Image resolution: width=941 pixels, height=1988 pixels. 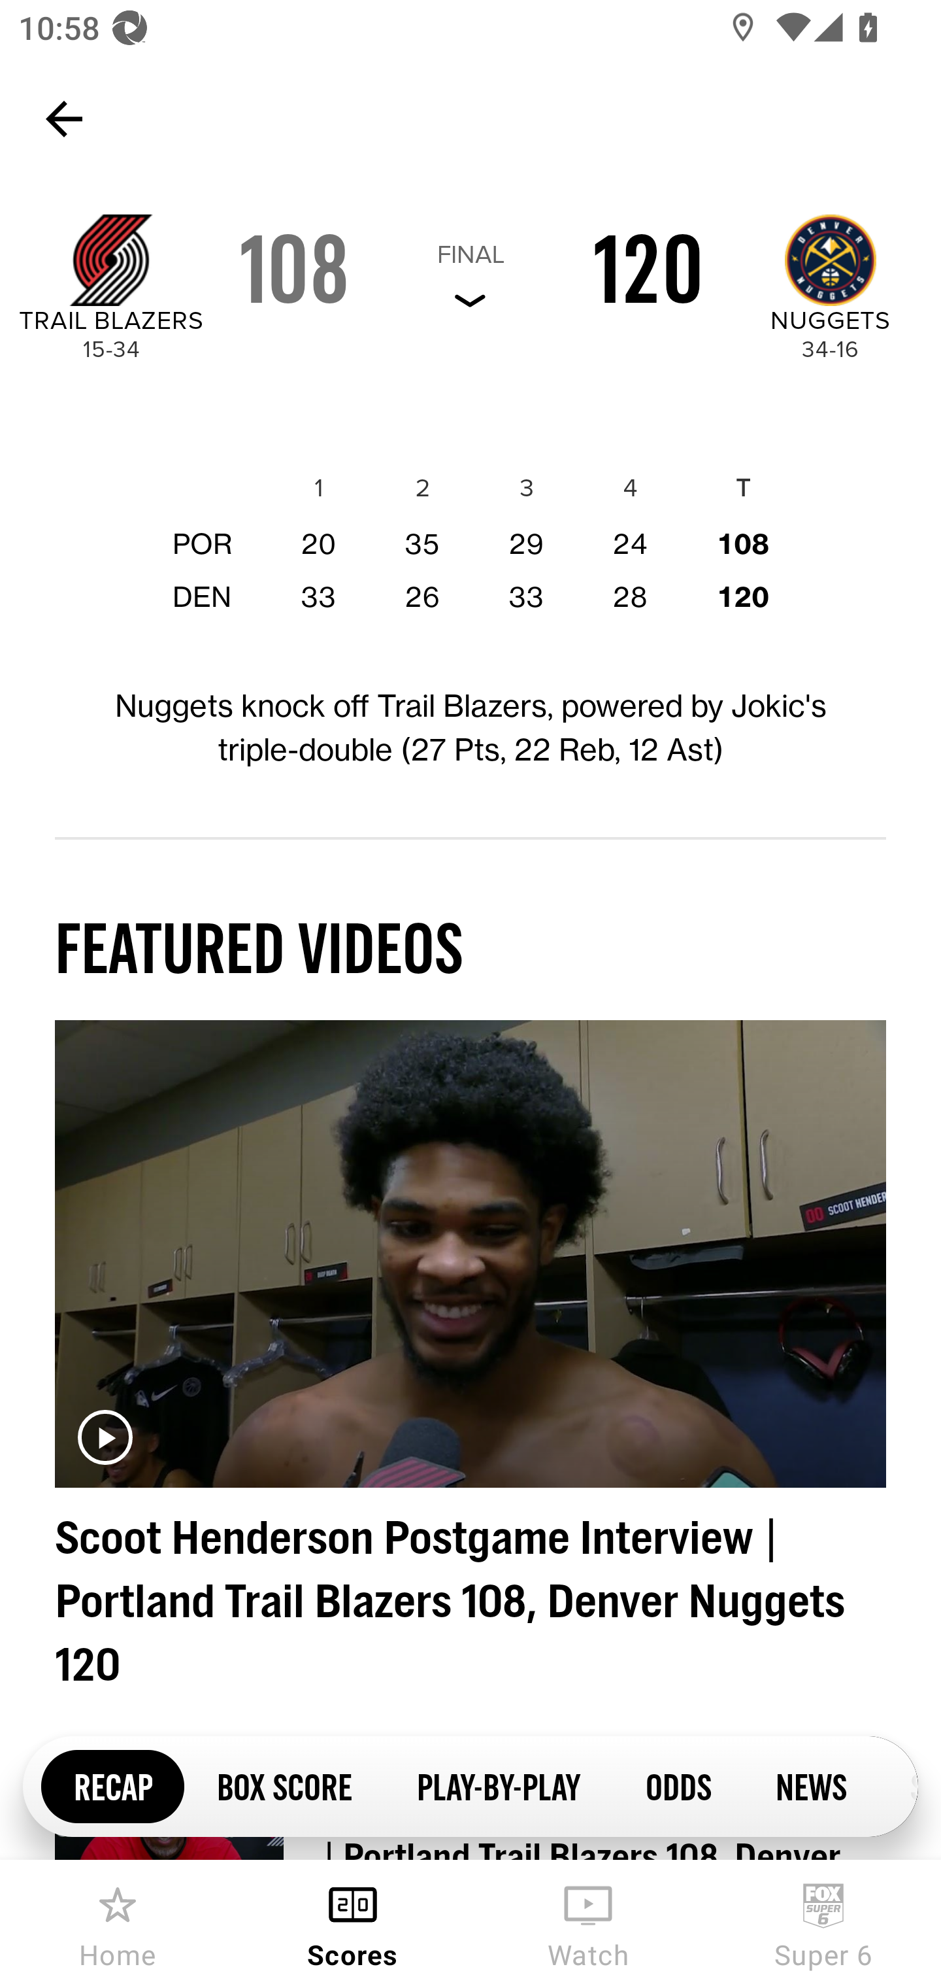 What do you see at coordinates (284, 1785) in the screenshot?
I see `BOX SCORE` at bounding box center [284, 1785].